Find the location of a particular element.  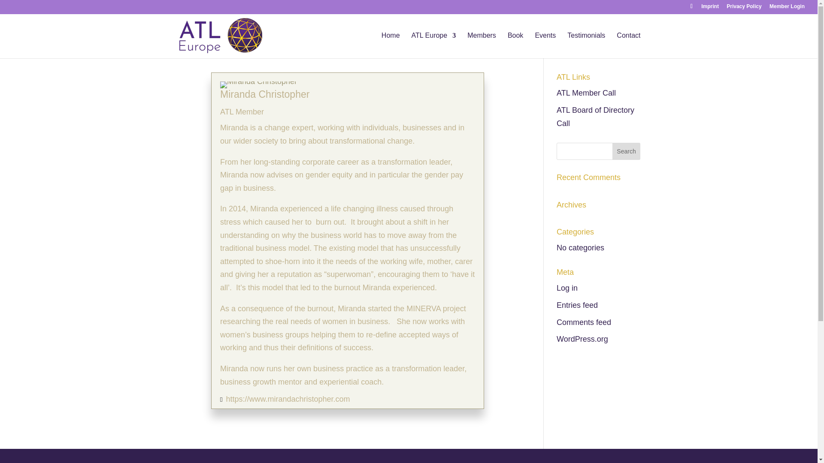

WordPress.org is located at coordinates (582, 339).